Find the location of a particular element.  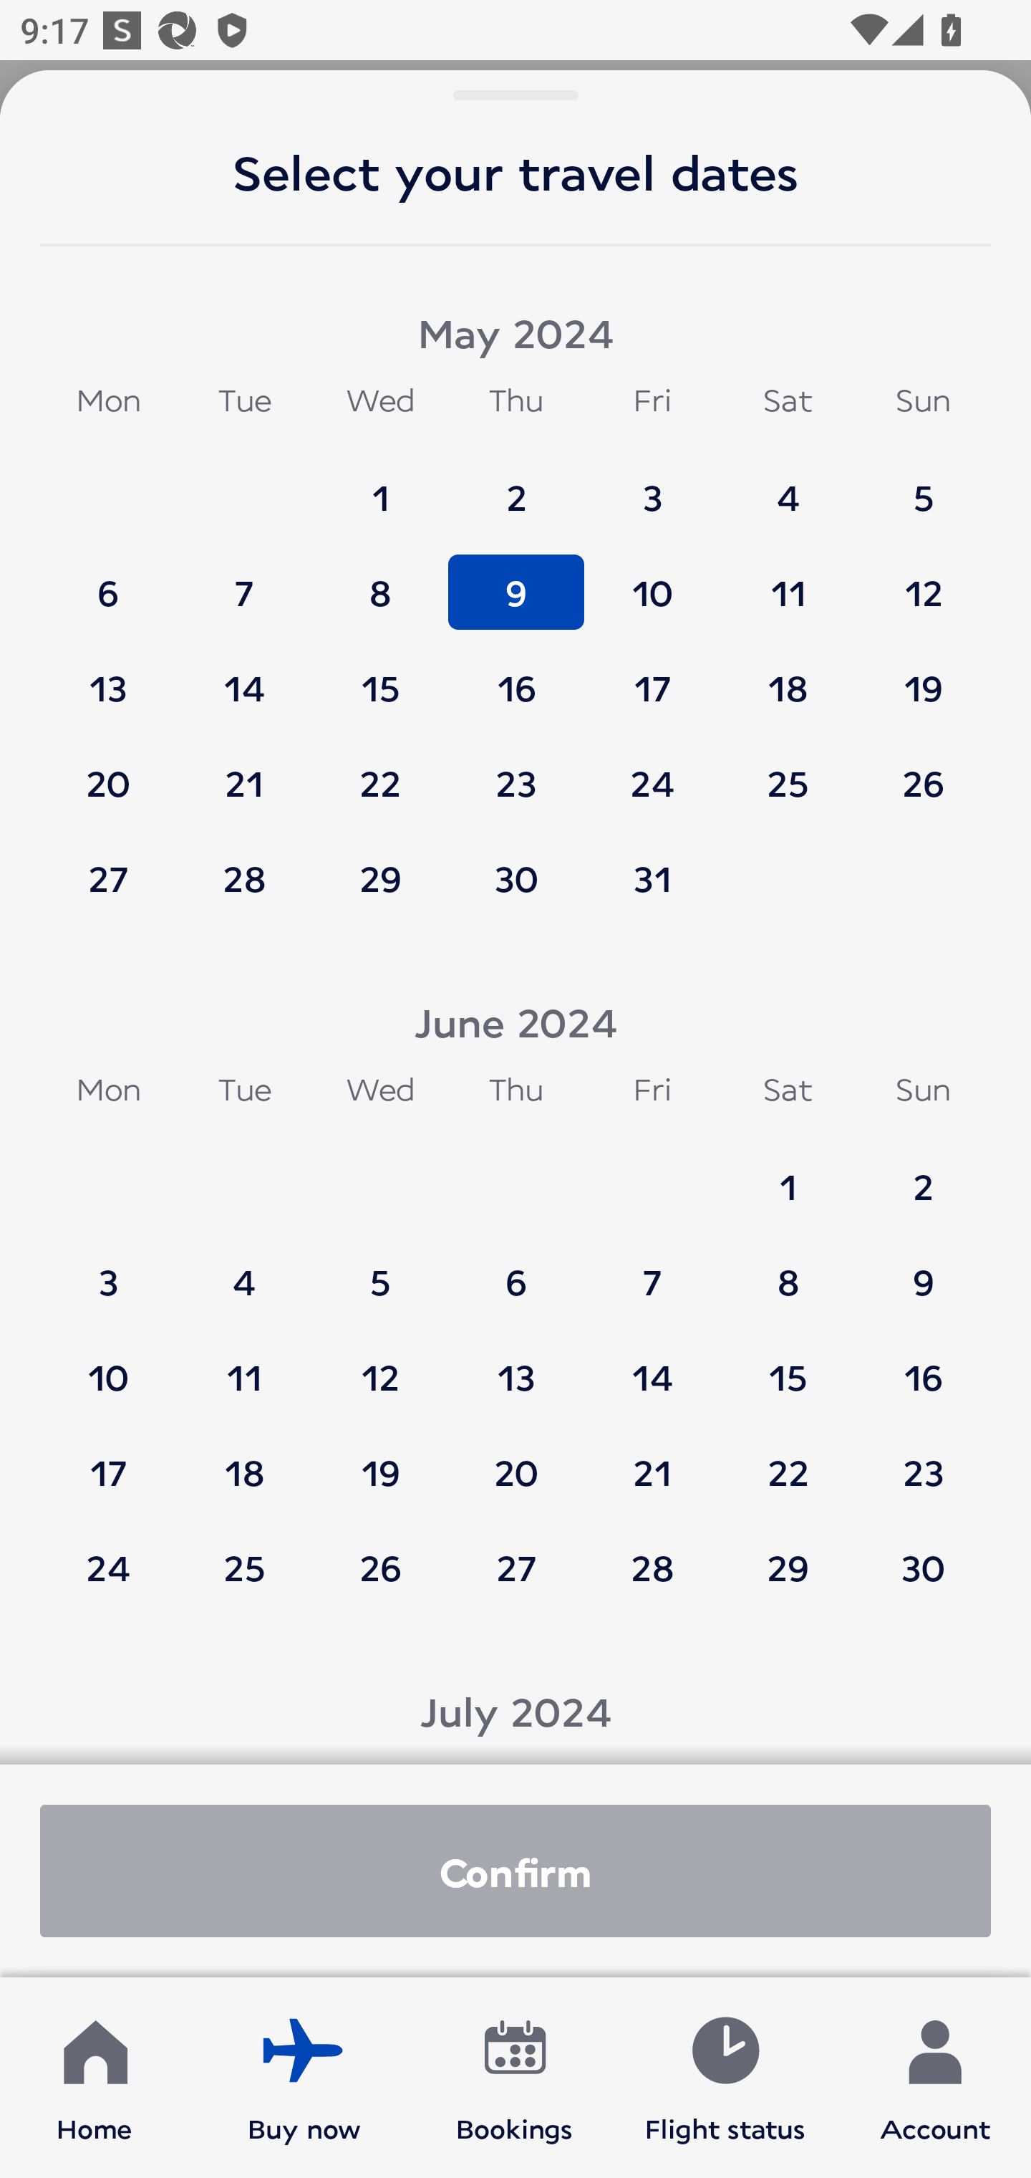

23 is located at coordinates (923, 1459).